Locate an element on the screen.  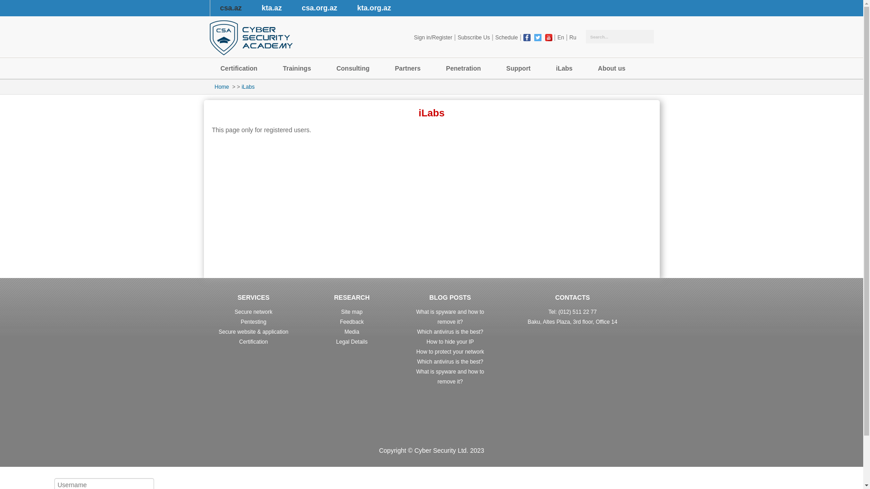
Which antivirus is the best? is located at coordinates (450, 332).